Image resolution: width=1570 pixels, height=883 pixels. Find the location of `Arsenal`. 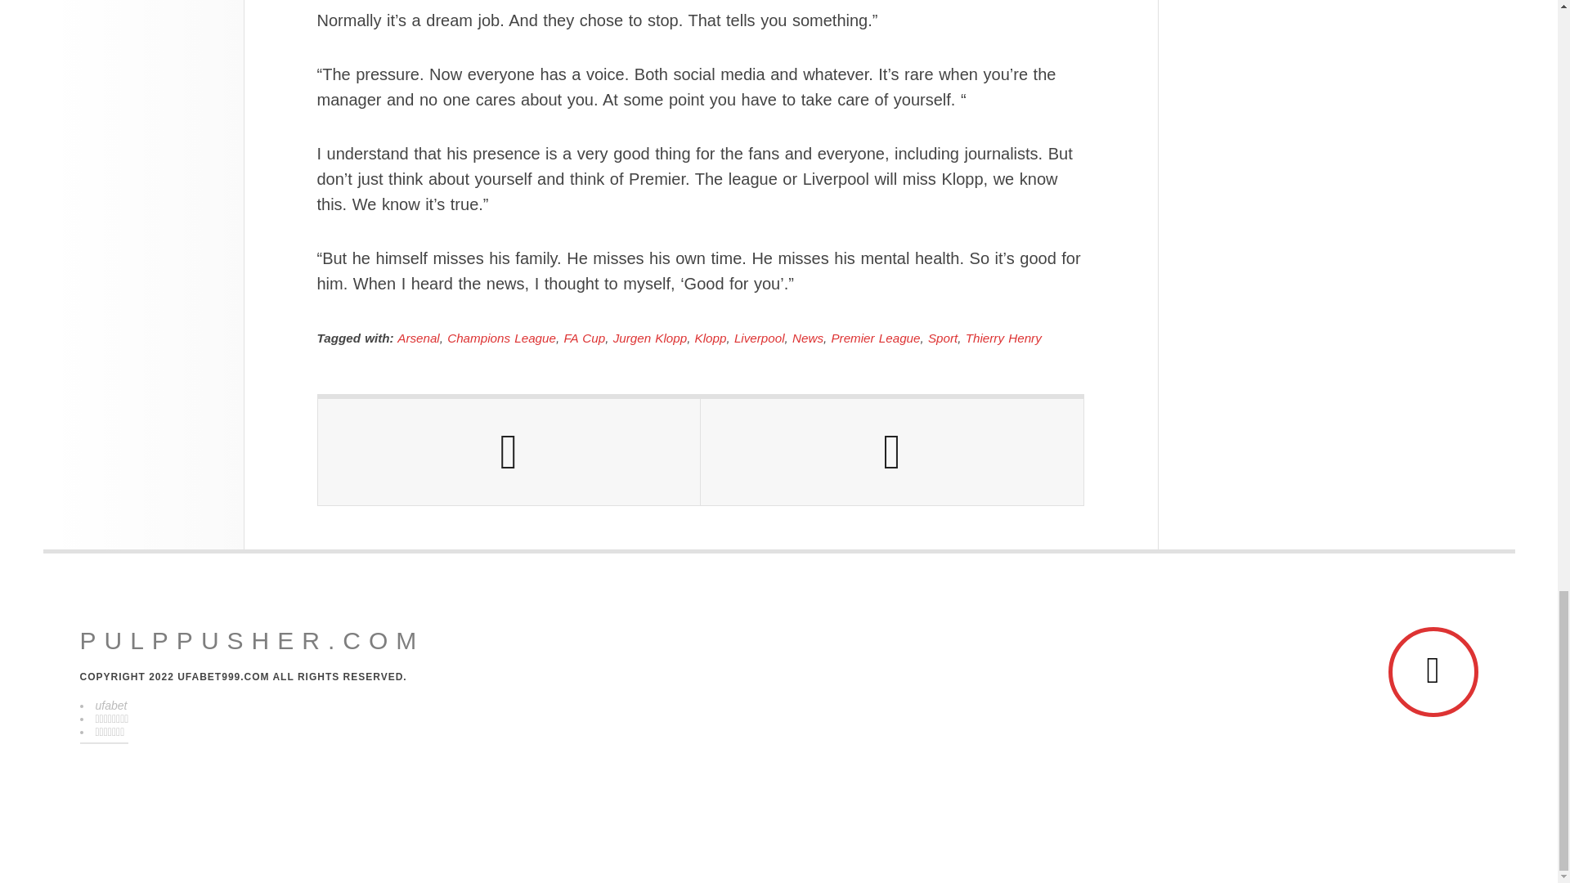

Arsenal is located at coordinates (418, 338).